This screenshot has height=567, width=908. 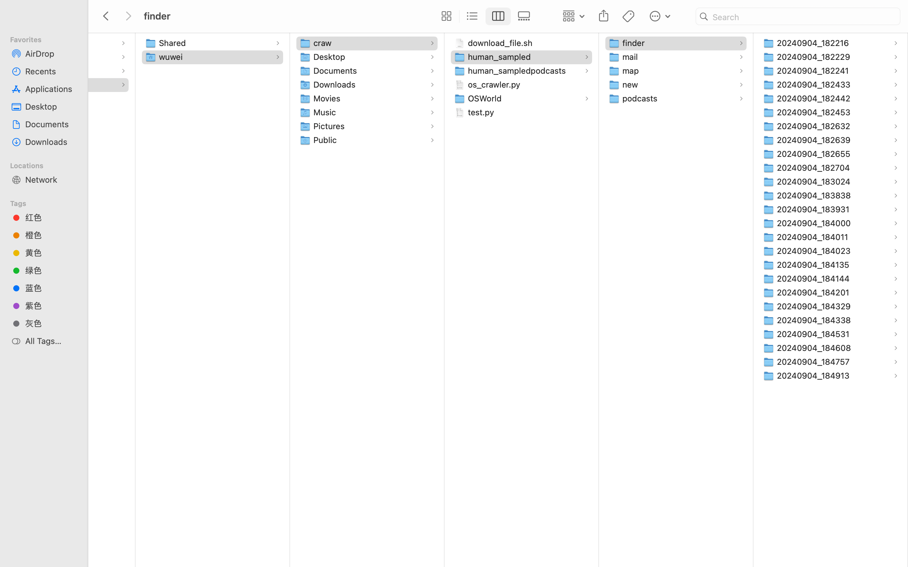 I want to click on 20240904_184338, so click(x=815, y=320).